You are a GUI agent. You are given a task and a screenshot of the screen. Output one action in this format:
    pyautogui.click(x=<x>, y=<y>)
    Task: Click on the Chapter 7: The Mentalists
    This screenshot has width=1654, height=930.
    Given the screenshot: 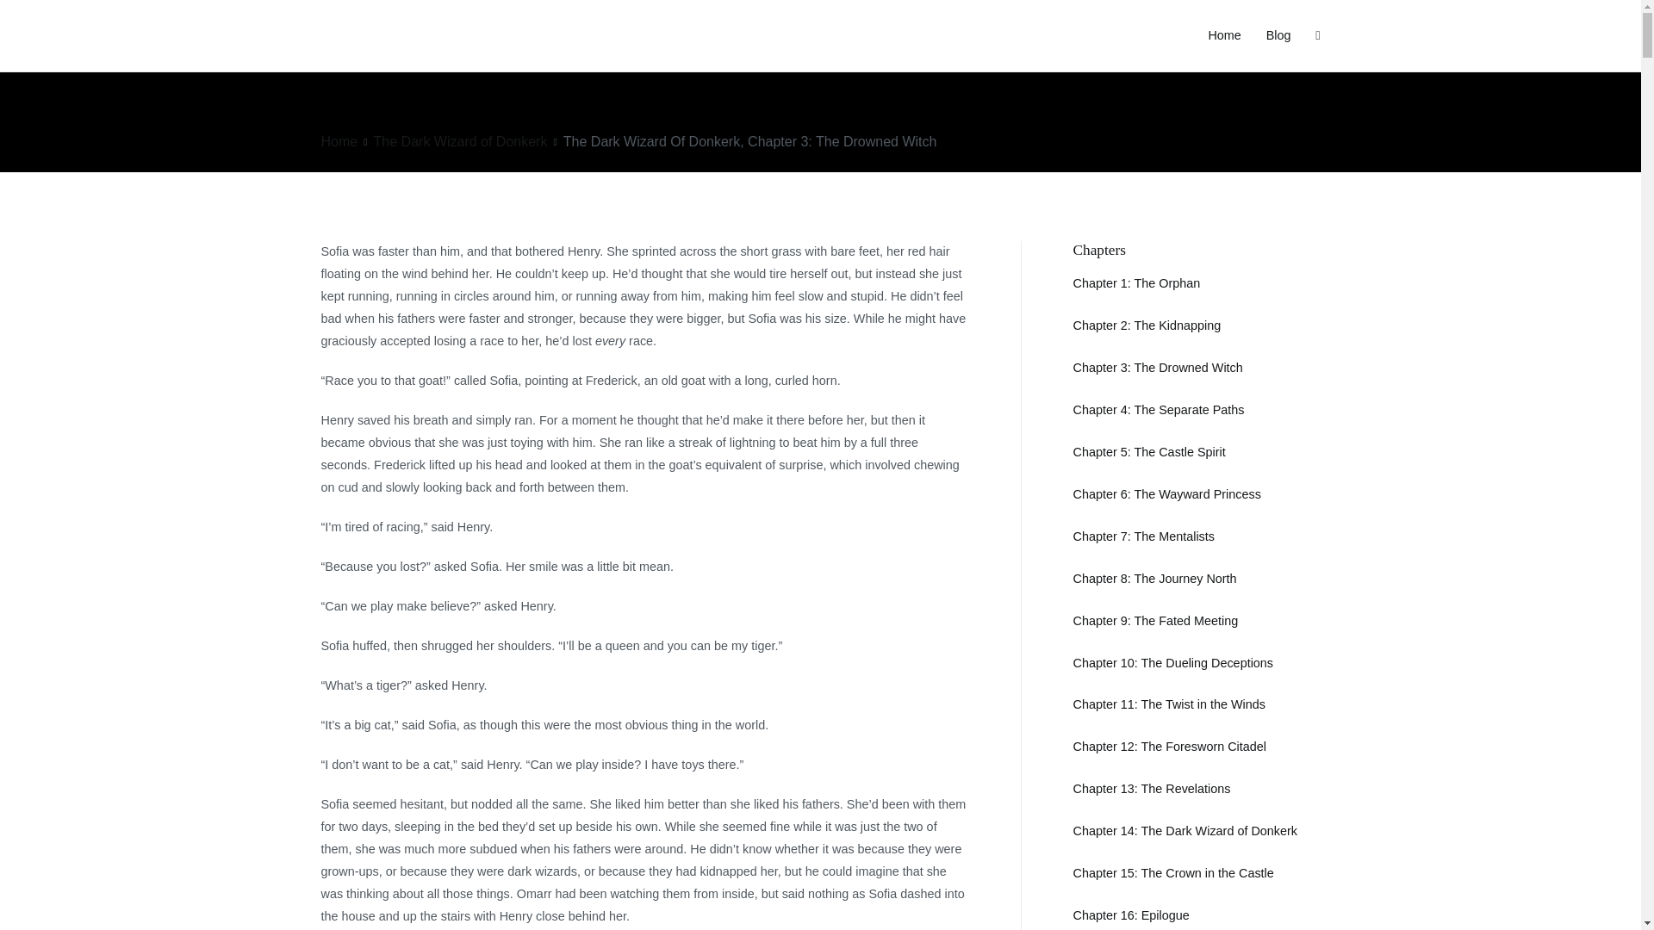 What is the action you would take?
    pyautogui.click(x=1144, y=536)
    